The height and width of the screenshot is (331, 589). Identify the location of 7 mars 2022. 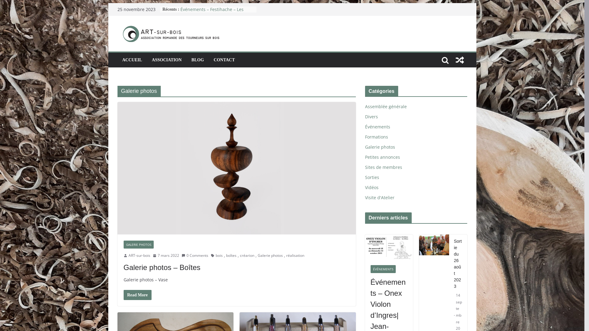
(166, 256).